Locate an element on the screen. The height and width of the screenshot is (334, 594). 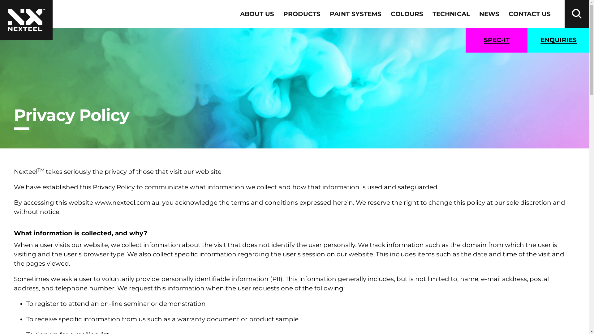
SPEC-IT is located at coordinates (497, 40).